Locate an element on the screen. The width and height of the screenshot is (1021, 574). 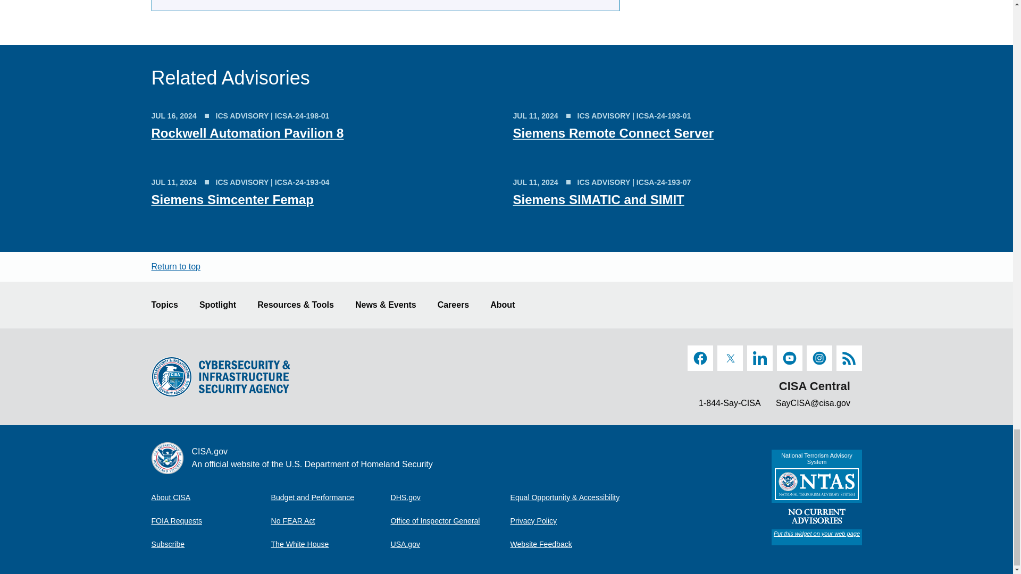
FOIA Requests is located at coordinates (211, 521).